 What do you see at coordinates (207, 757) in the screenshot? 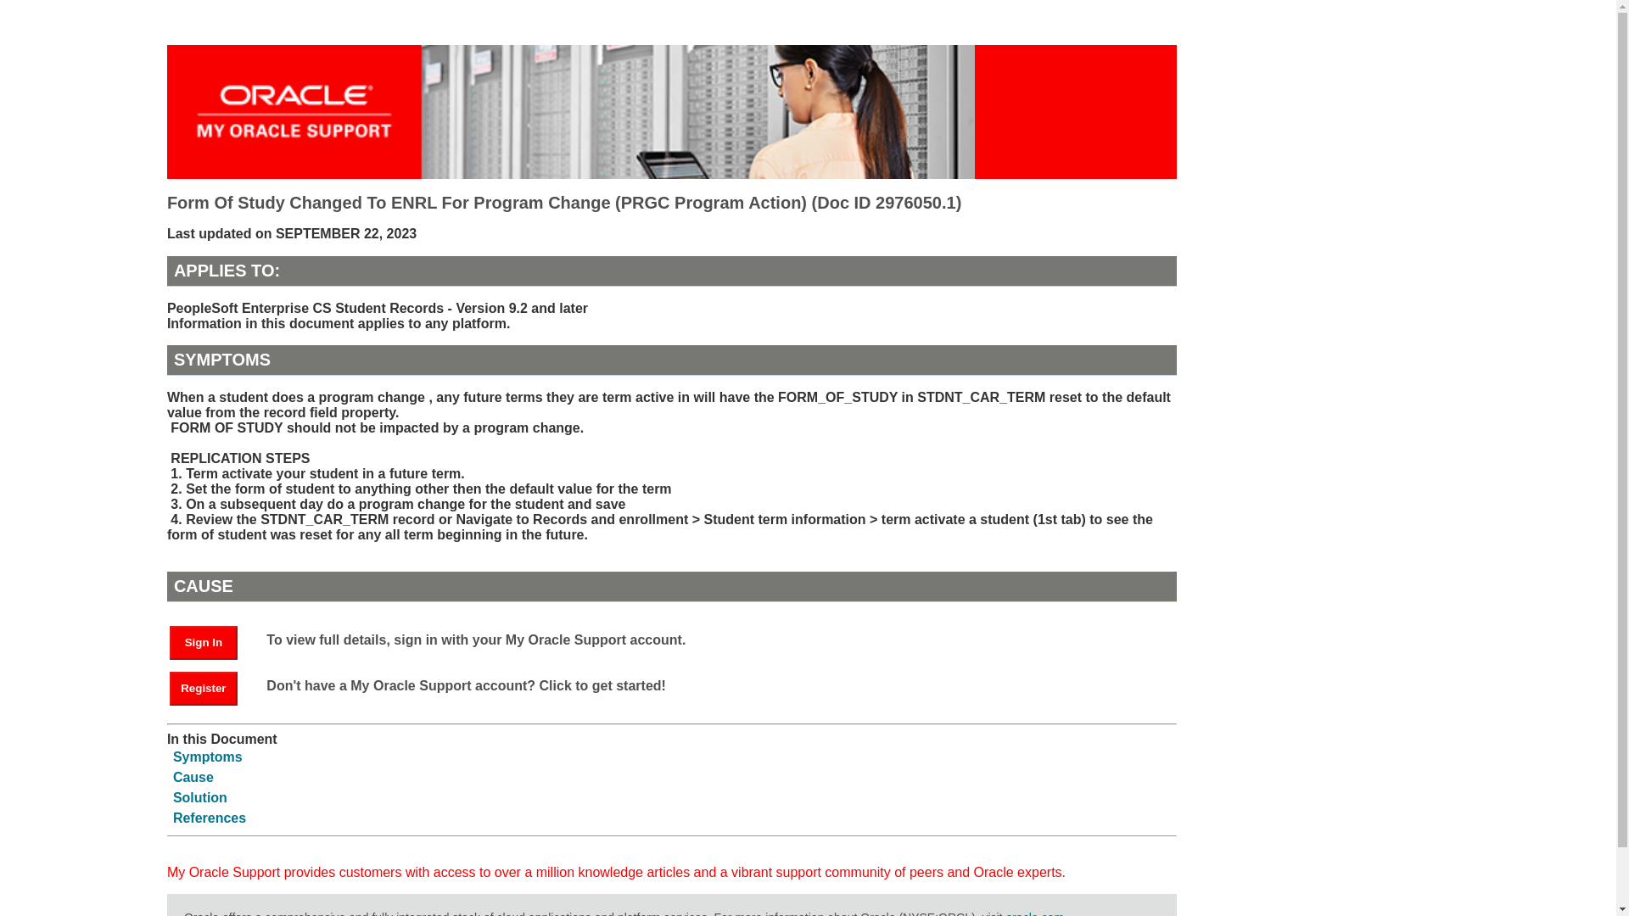
I see `Symptoms` at bounding box center [207, 757].